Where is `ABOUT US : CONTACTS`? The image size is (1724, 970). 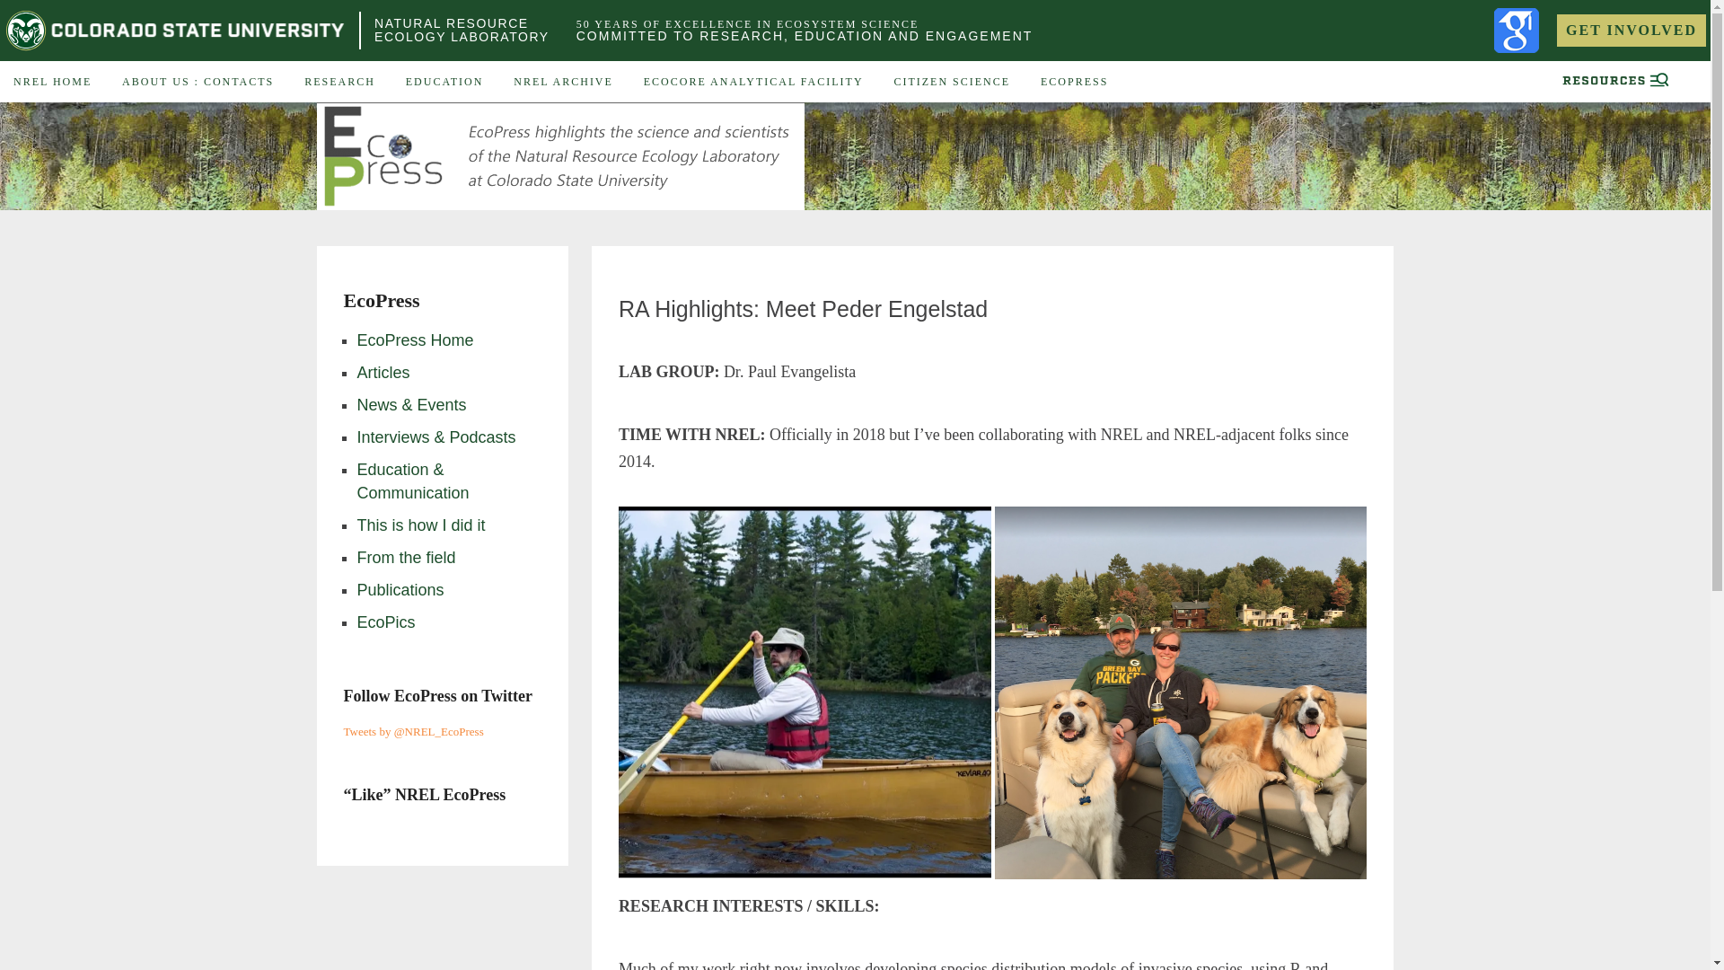 ABOUT US : CONTACTS is located at coordinates (198, 82).